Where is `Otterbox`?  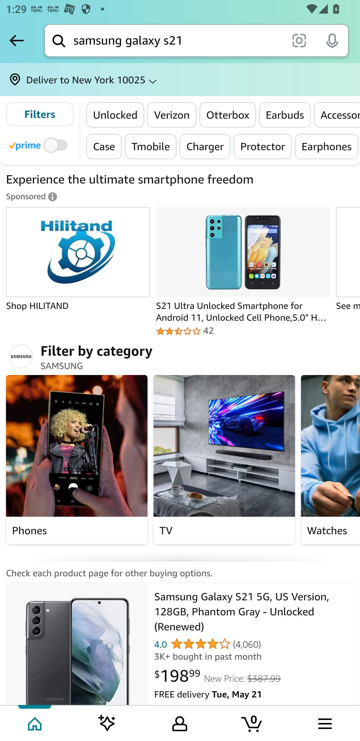
Otterbox is located at coordinates (227, 115).